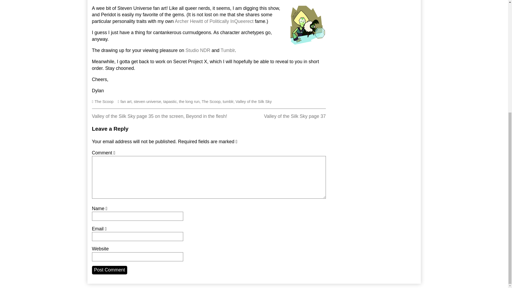 The width and height of the screenshot is (512, 288). What do you see at coordinates (147, 101) in the screenshot?
I see `steven universe` at bounding box center [147, 101].